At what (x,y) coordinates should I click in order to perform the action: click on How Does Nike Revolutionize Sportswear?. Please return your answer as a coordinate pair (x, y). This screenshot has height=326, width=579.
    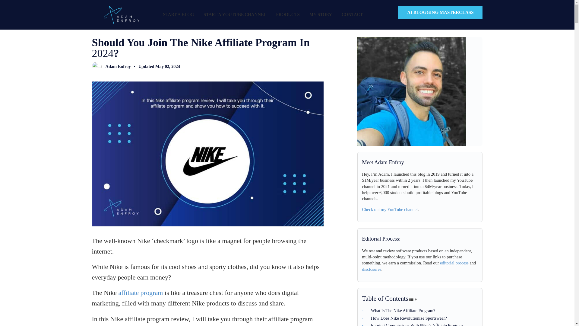
    Looking at the image, I should click on (406, 318).